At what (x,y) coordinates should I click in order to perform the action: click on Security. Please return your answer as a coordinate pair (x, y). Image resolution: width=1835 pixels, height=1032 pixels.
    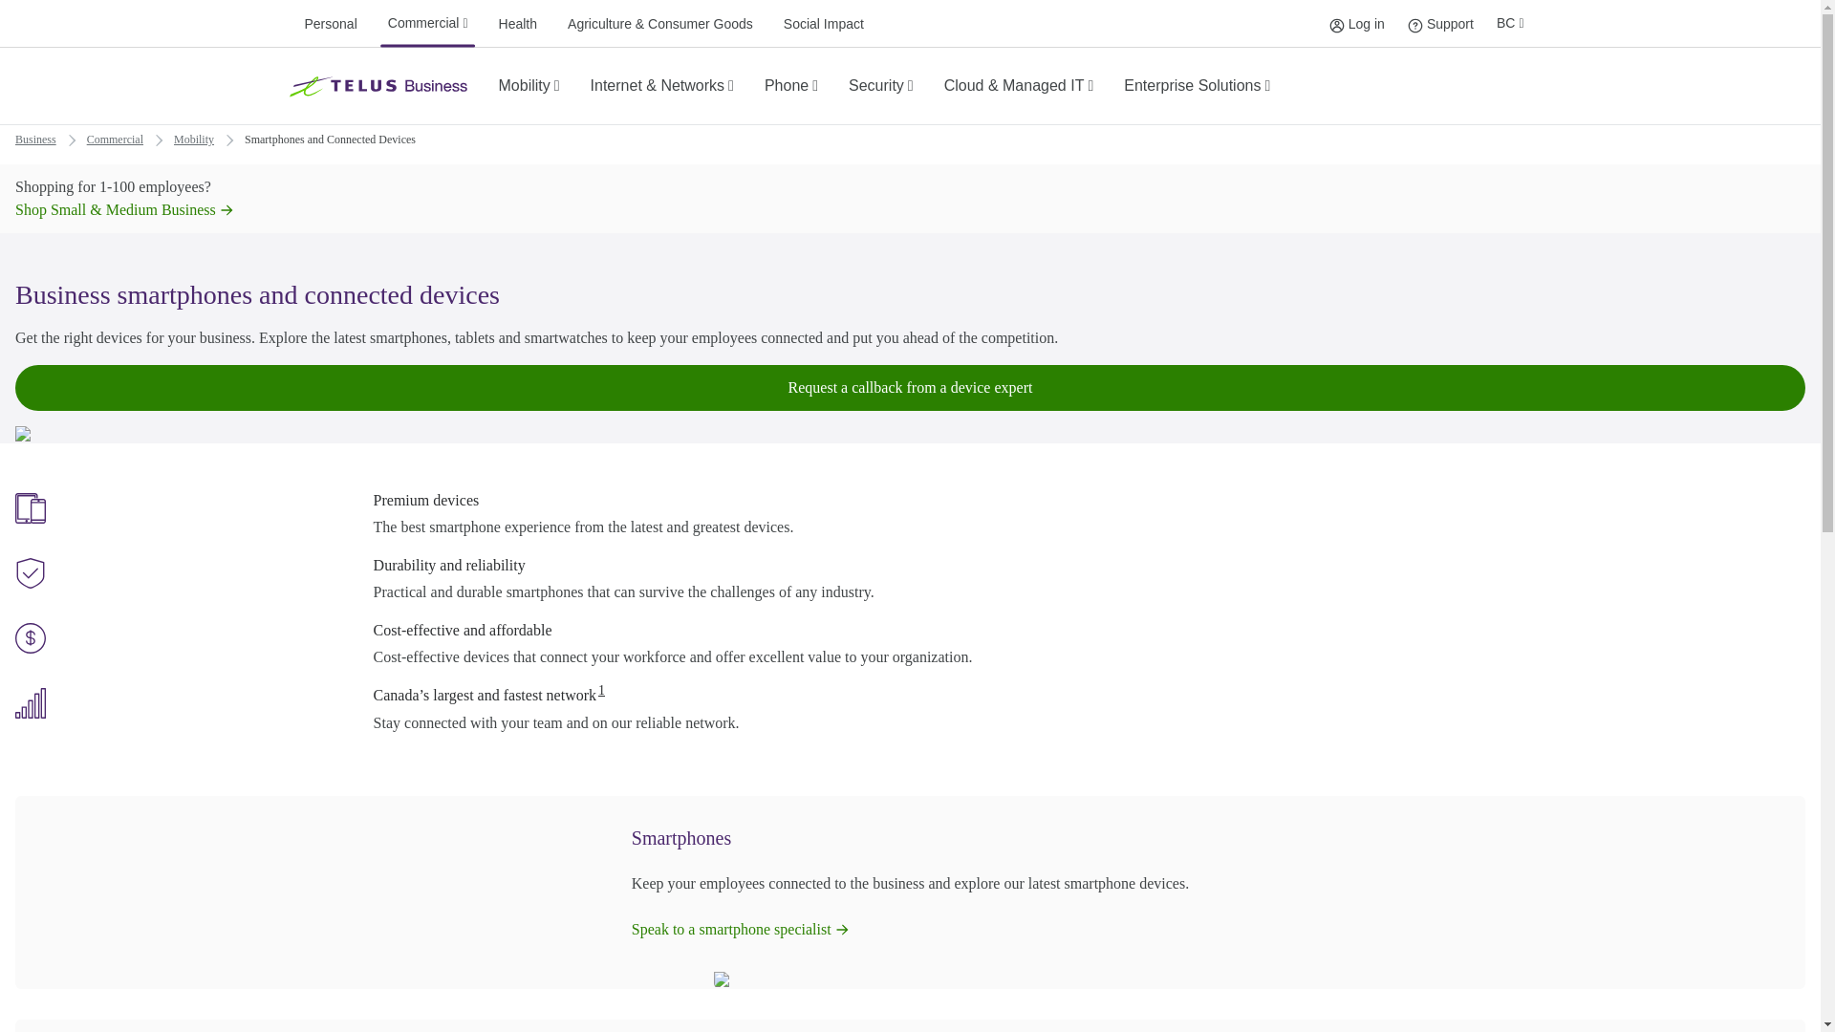
    Looking at the image, I should click on (791, 85).